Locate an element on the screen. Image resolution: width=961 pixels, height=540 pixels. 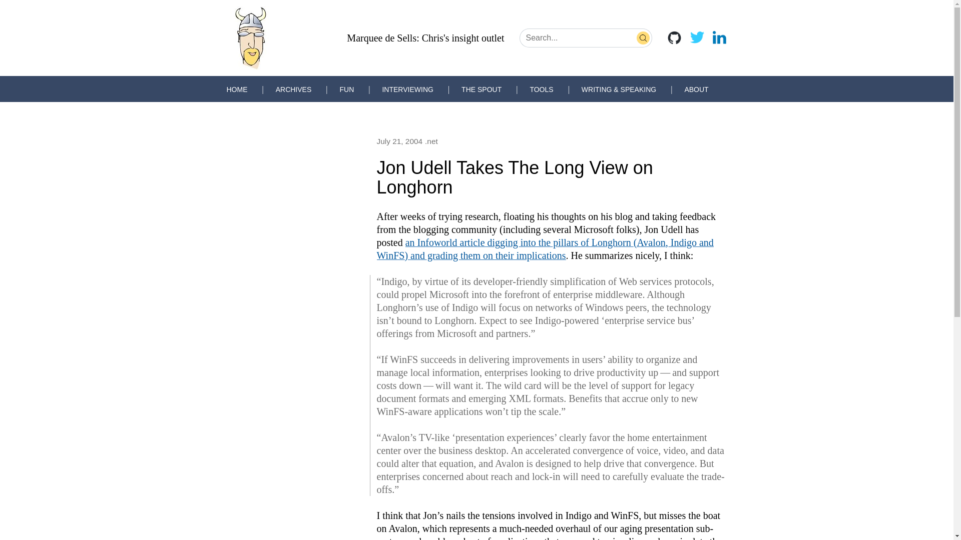
FUN is located at coordinates (346, 89).